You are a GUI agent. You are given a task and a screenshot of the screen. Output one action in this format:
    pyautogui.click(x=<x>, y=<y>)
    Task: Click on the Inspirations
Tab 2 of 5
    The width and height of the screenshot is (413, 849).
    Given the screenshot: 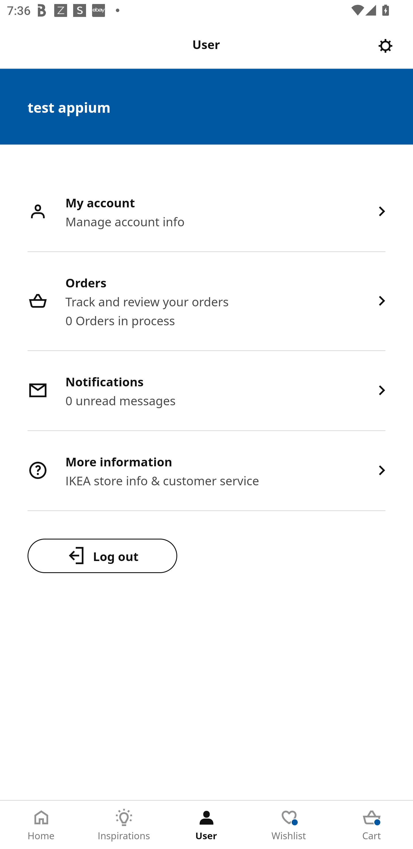 What is the action you would take?
    pyautogui.click(x=124, y=825)
    